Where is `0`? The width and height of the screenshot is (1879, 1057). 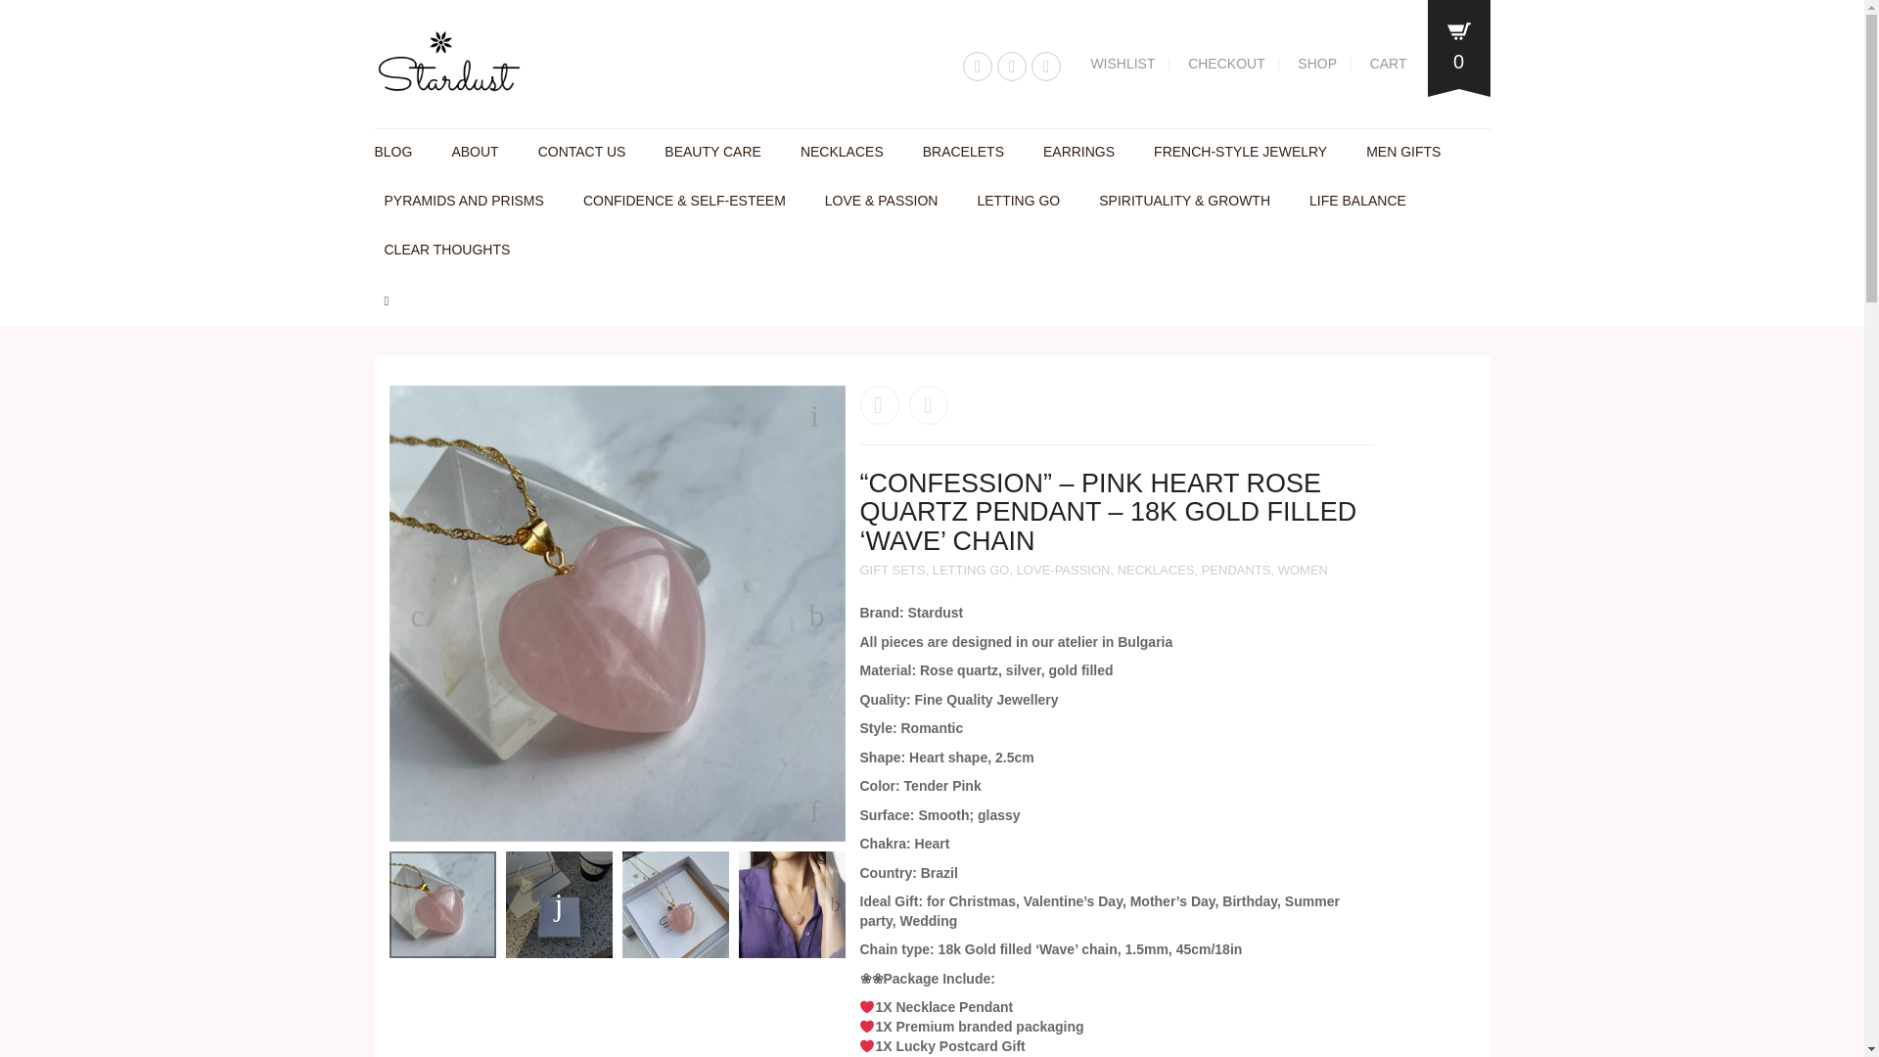
0 is located at coordinates (1458, 51).